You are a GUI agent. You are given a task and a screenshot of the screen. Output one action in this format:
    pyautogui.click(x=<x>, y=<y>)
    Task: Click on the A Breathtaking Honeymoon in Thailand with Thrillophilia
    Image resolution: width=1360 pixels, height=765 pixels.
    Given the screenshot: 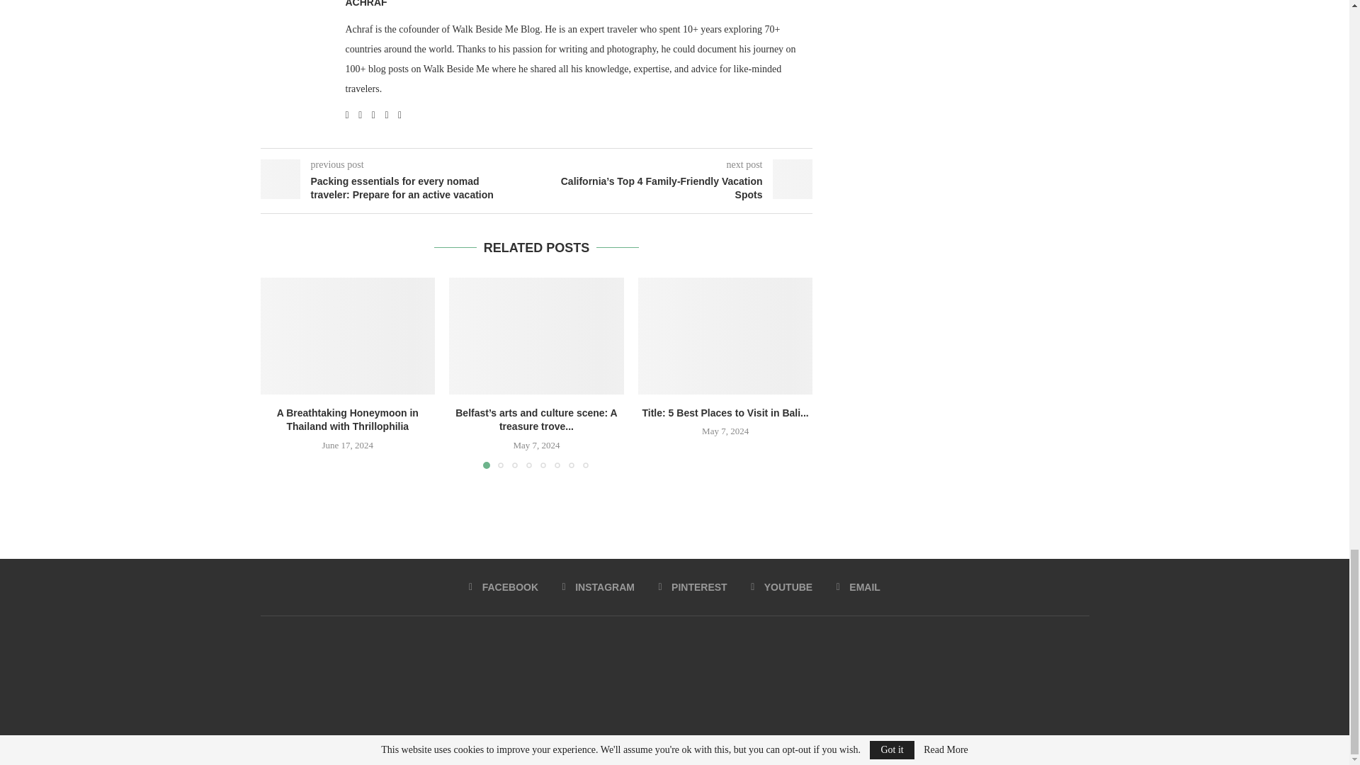 What is the action you would take?
    pyautogui.click(x=348, y=336)
    